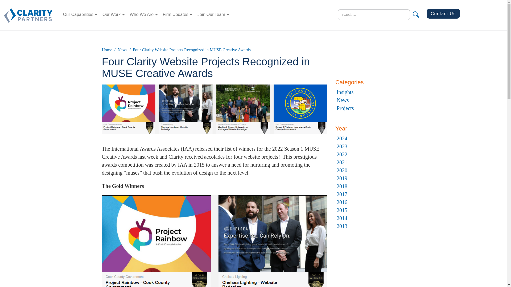  Describe the element at coordinates (213, 14) in the screenshot. I see `Join Our Team` at that location.